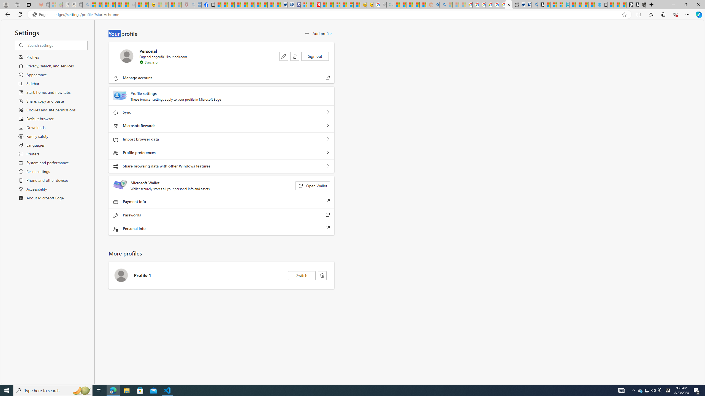 This screenshot has height=396, width=705. Describe the element at coordinates (295, 56) in the screenshot. I see `Class: c01881` at that location.